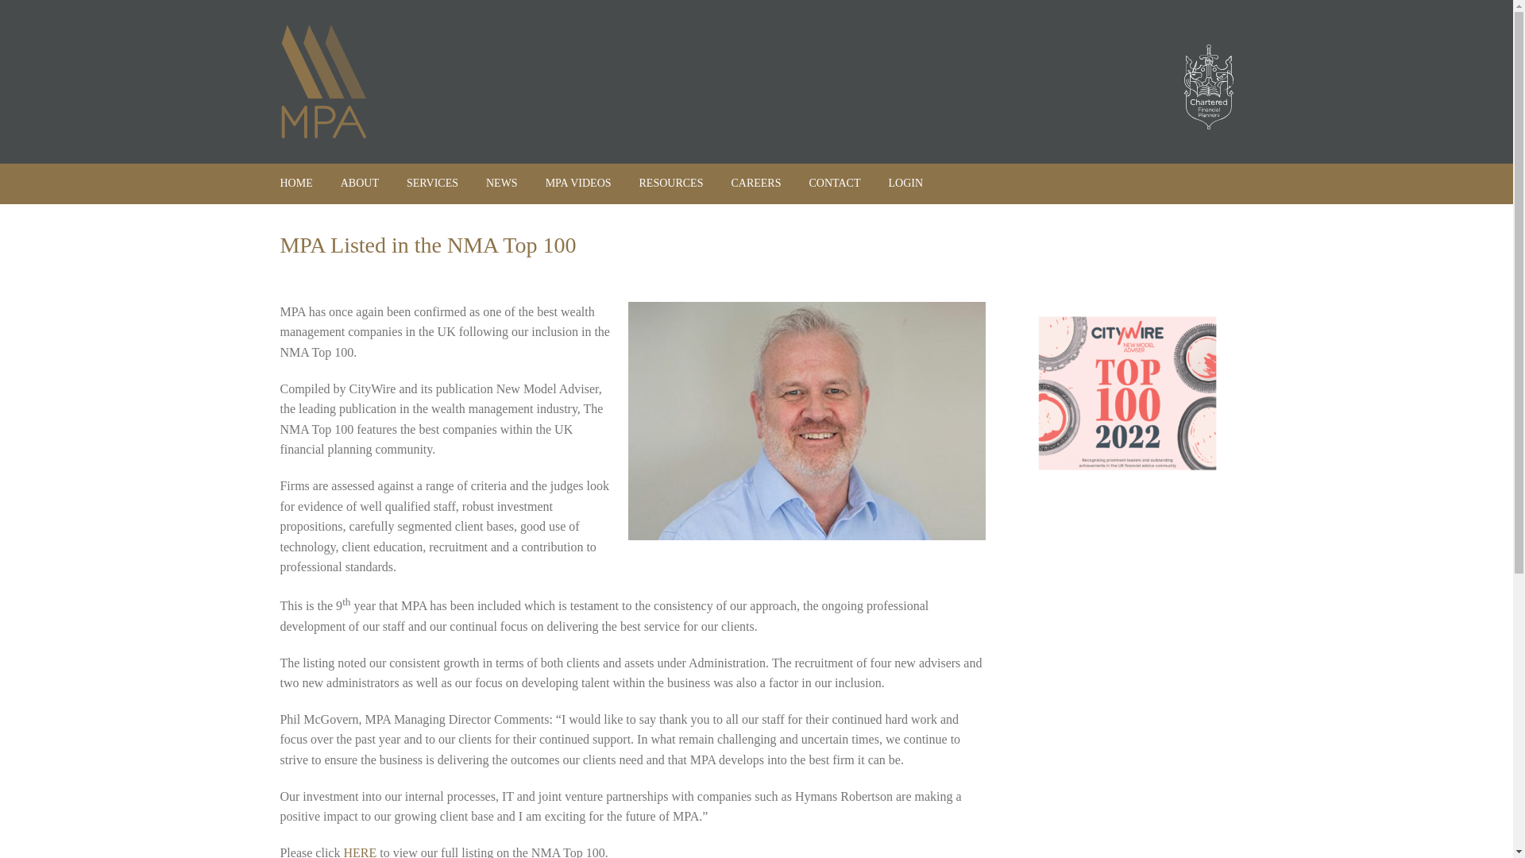 This screenshot has width=1525, height=858. What do you see at coordinates (834, 183) in the screenshot?
I see `CONTACT` at bounding box center [834, 183].